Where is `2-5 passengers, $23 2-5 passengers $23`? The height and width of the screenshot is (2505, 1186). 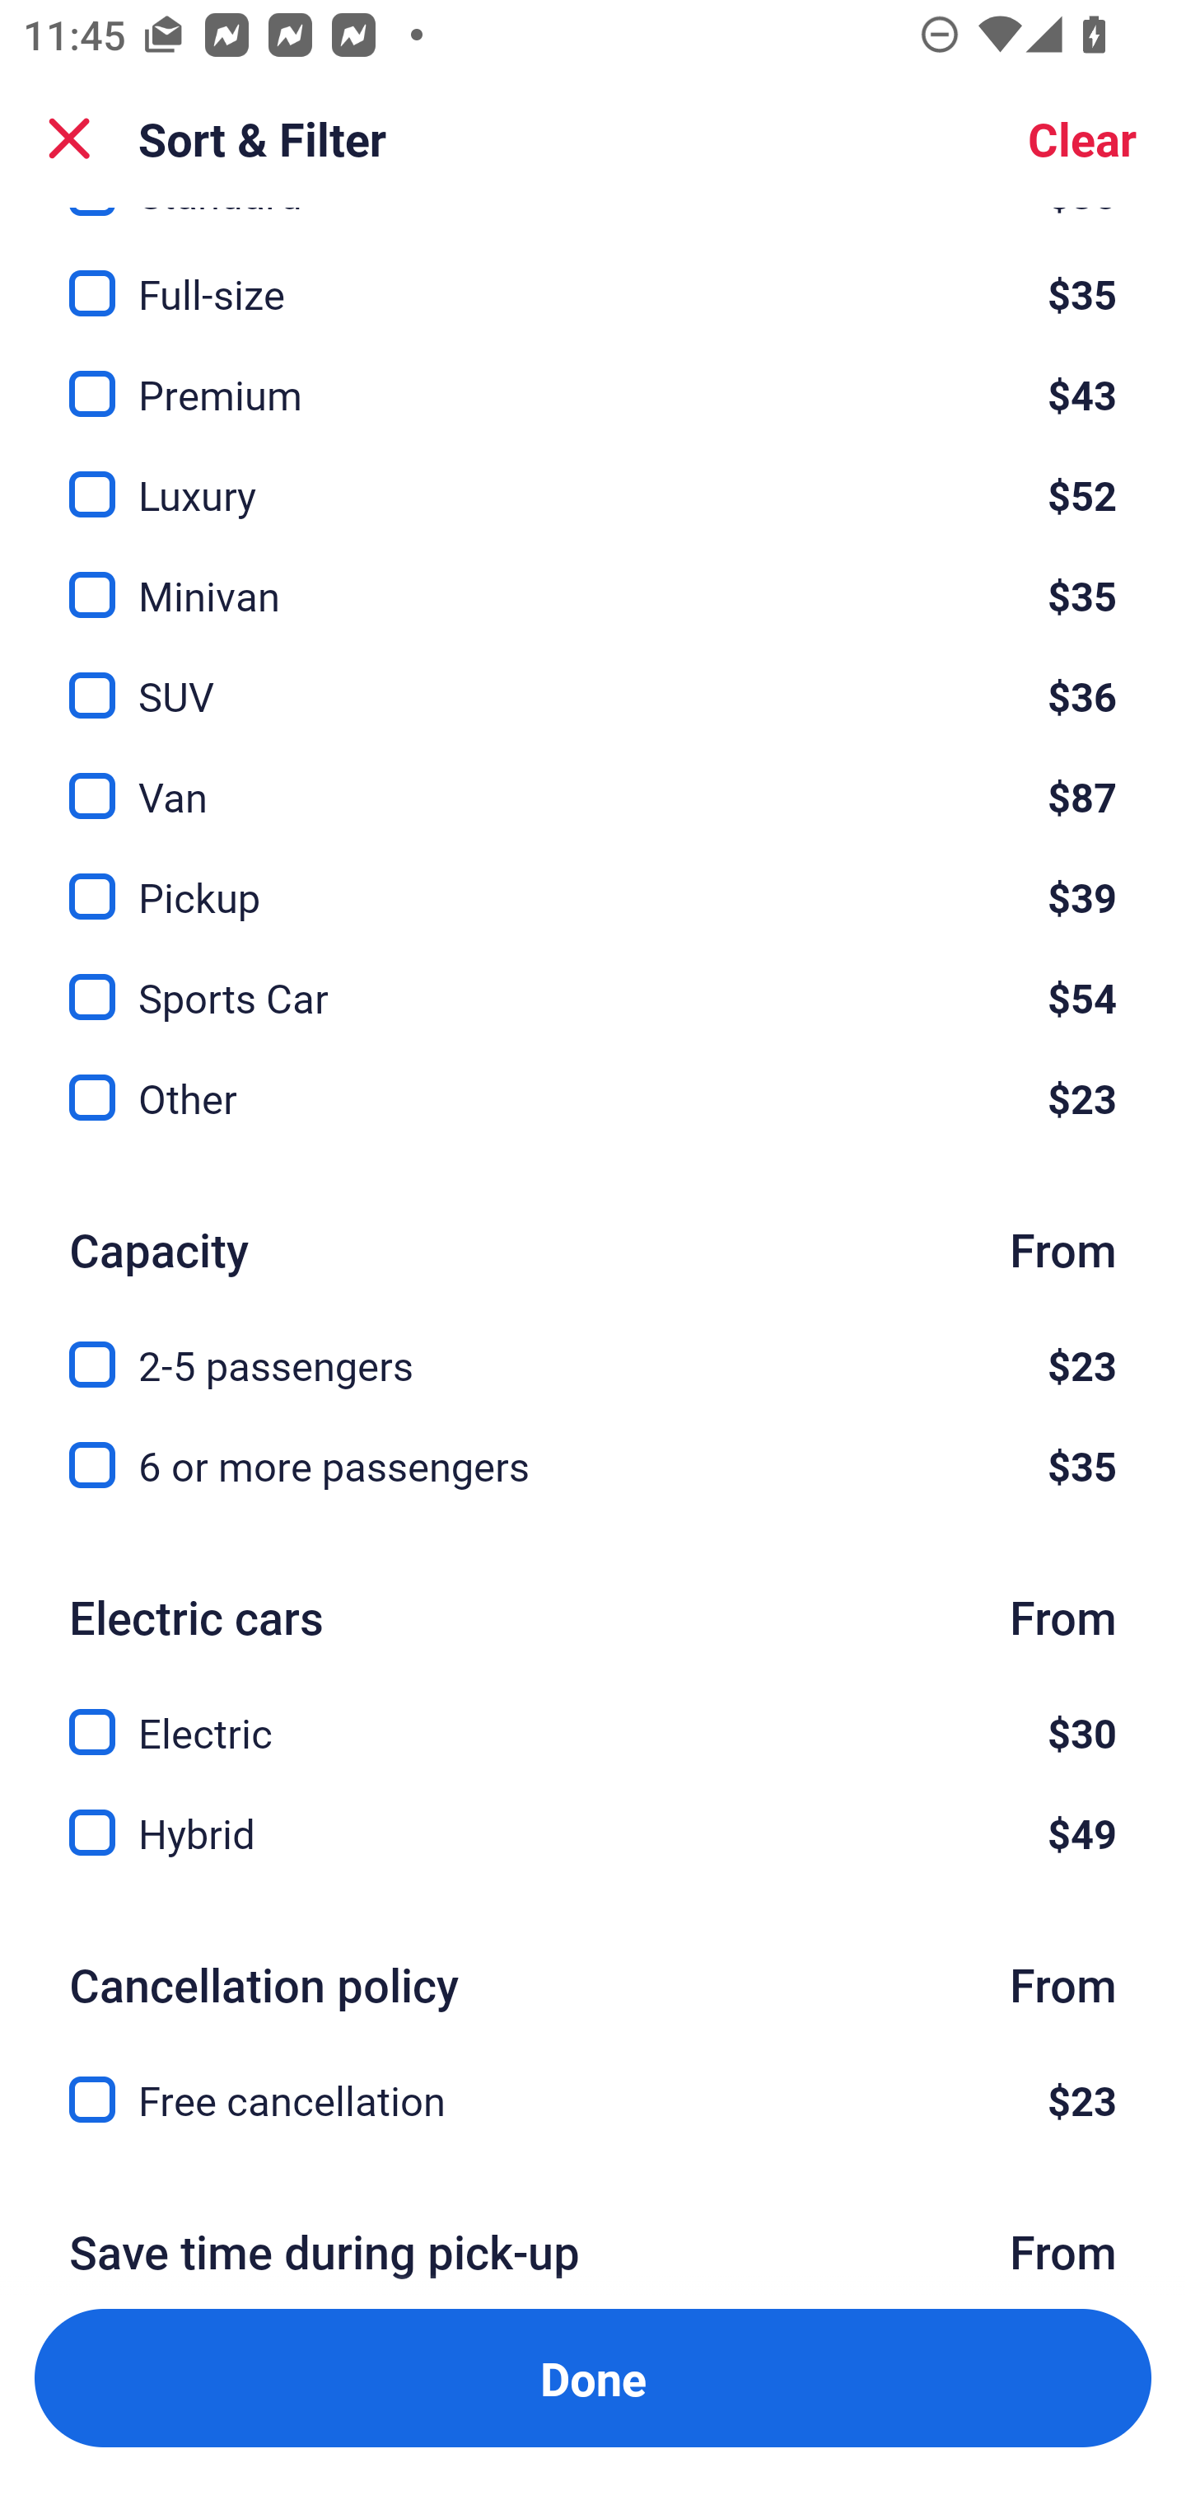
2-5 passengers, $23 2-5 passengers $23 is located at coordinates (593, 1346).